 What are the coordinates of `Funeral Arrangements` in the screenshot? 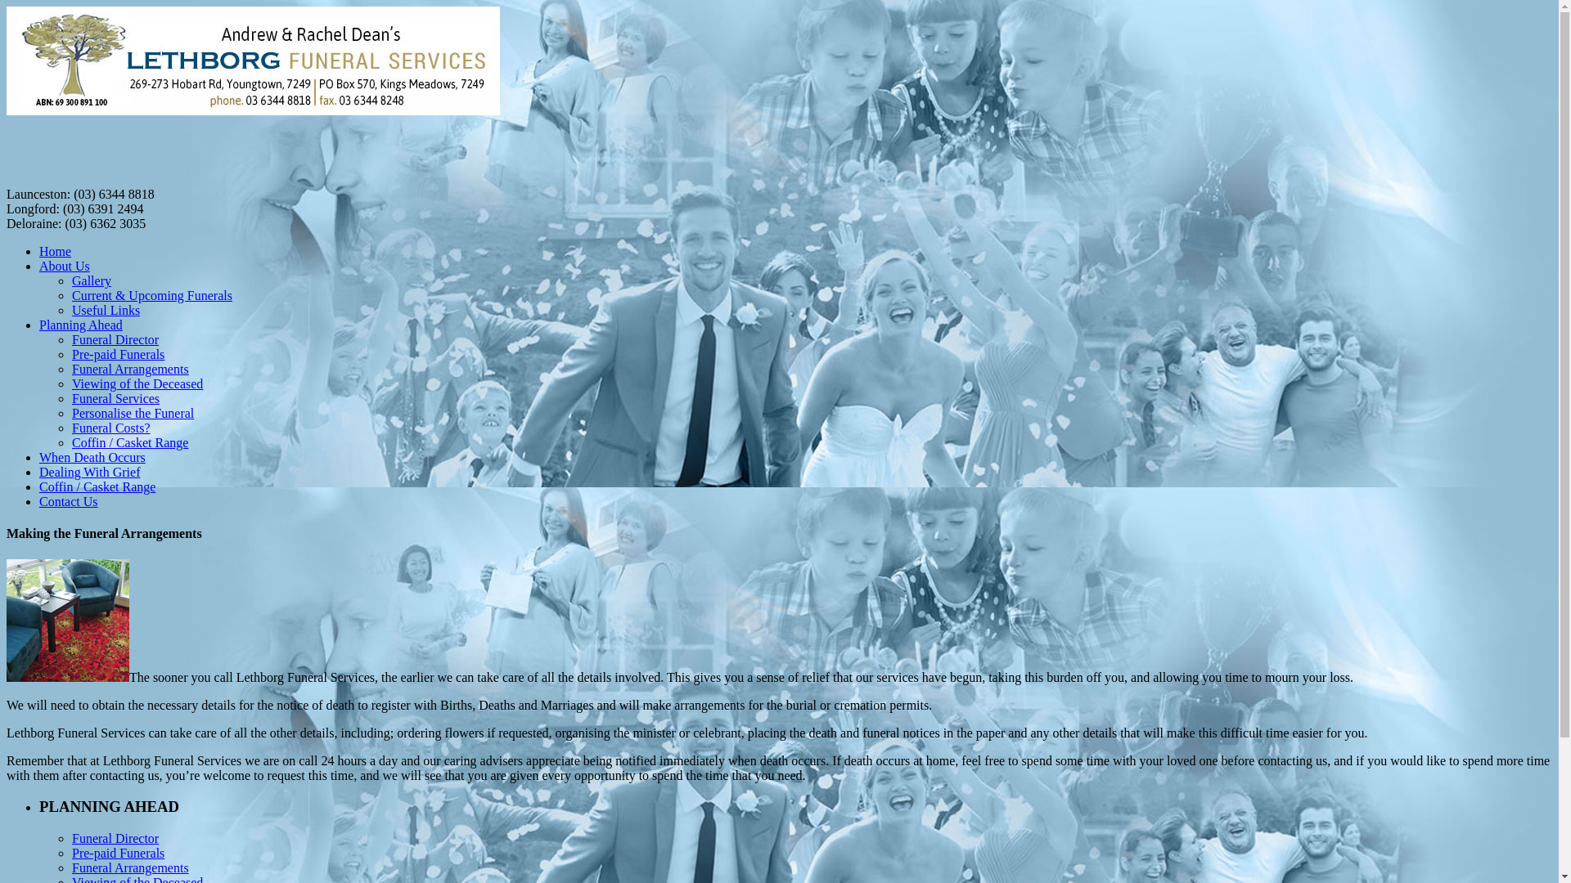 It's located at (131, 868).